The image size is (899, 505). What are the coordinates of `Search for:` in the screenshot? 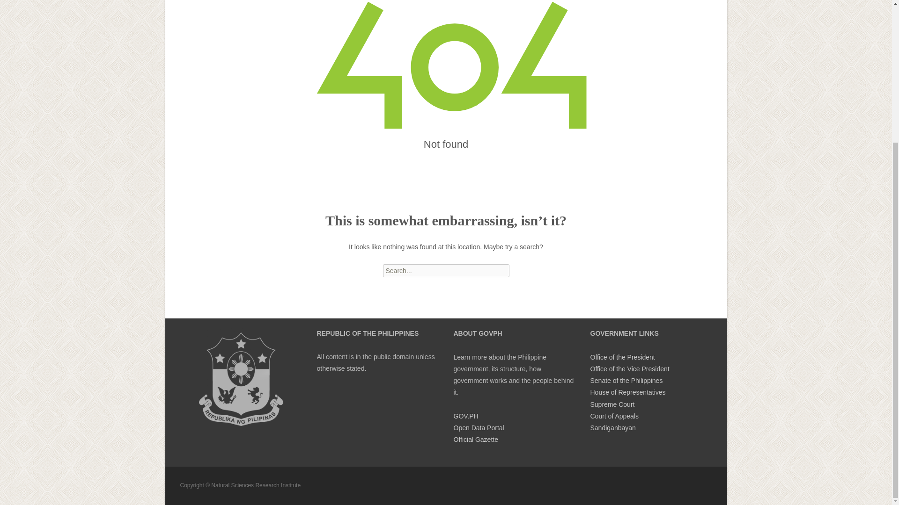 It's located at (446, 270).